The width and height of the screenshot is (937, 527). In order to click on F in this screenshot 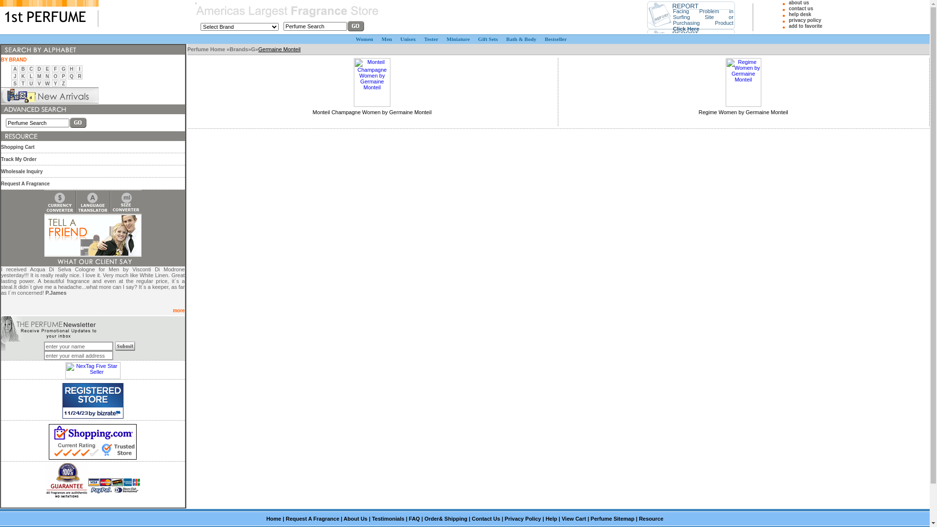, I will do `click(56, 69)`.